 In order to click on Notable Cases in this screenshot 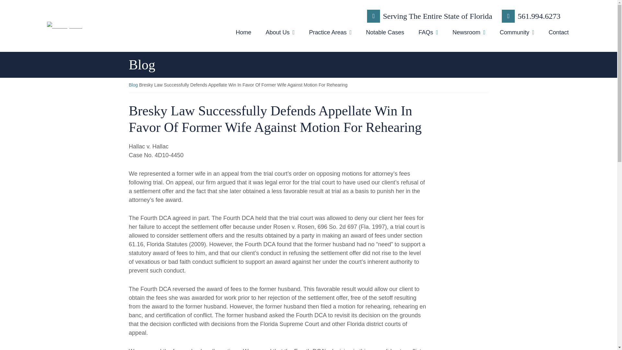, I will do `click(385, 34)`.